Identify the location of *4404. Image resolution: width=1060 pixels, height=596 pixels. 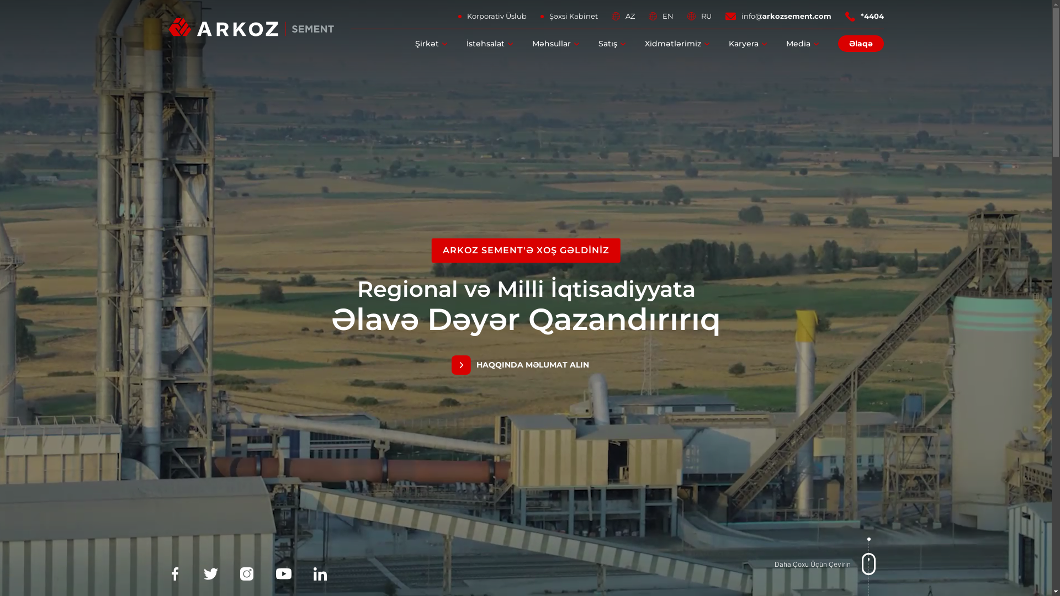
(865, 17).